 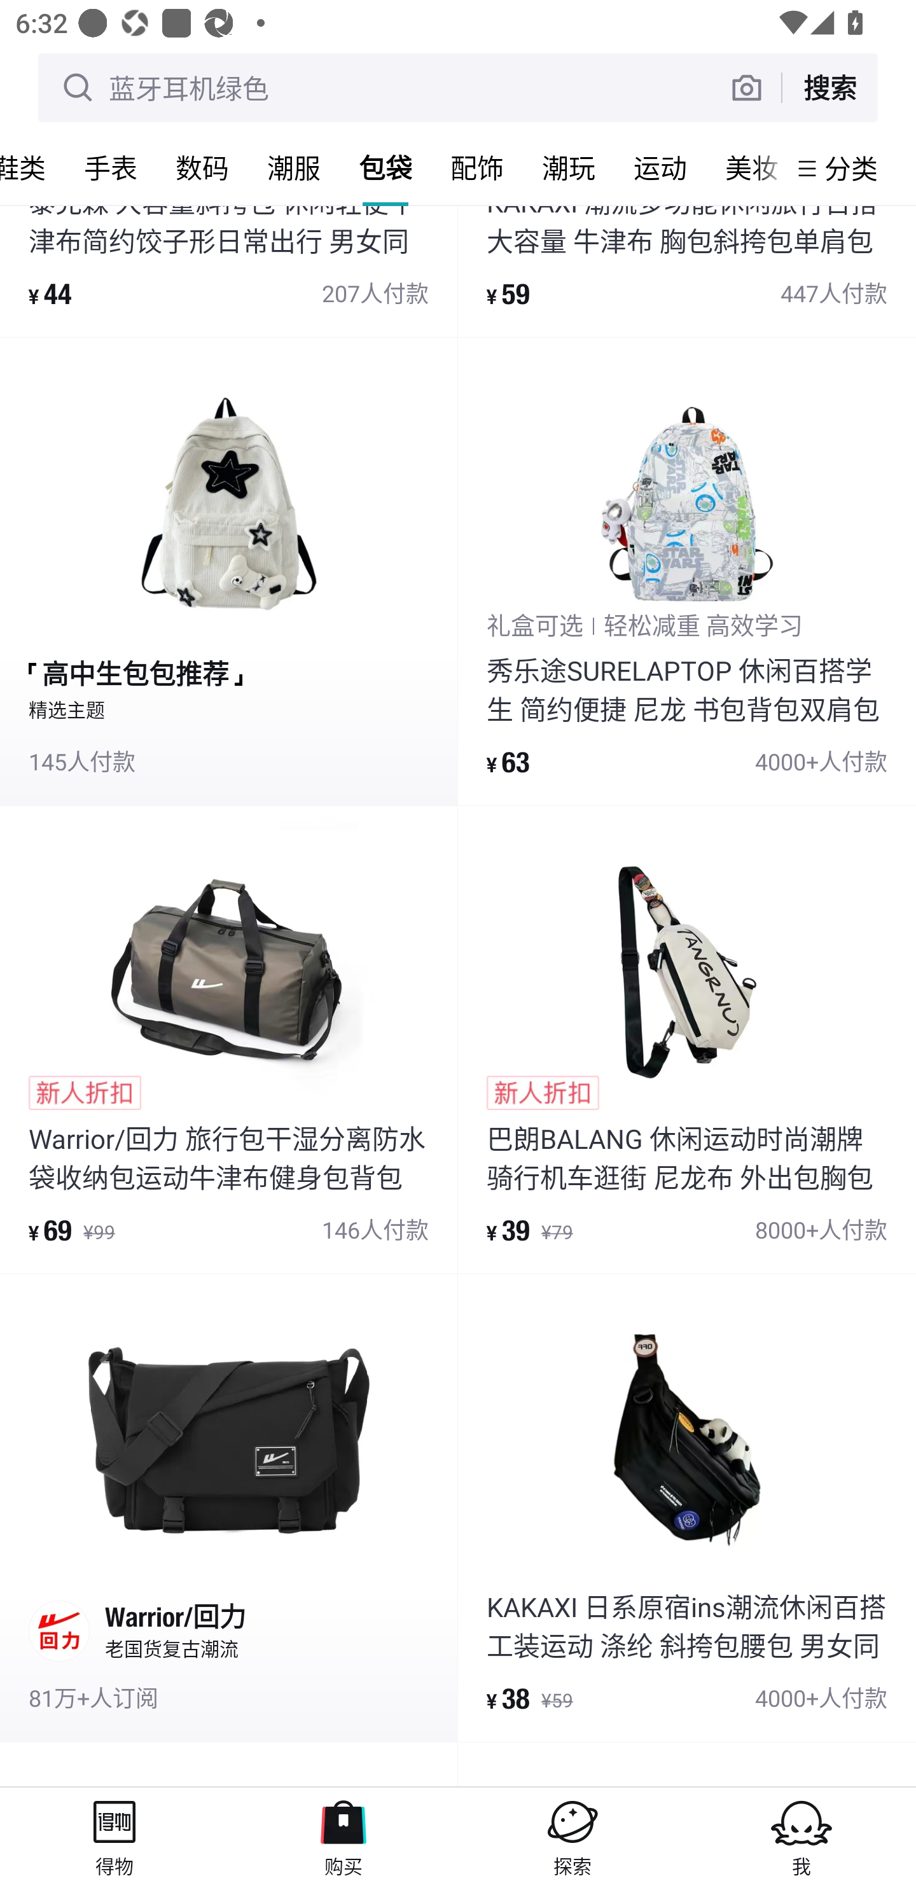 I want to click on Warrior/回力 老国货复古潮流 81万+人订阅, so click(x=228, y=1508).